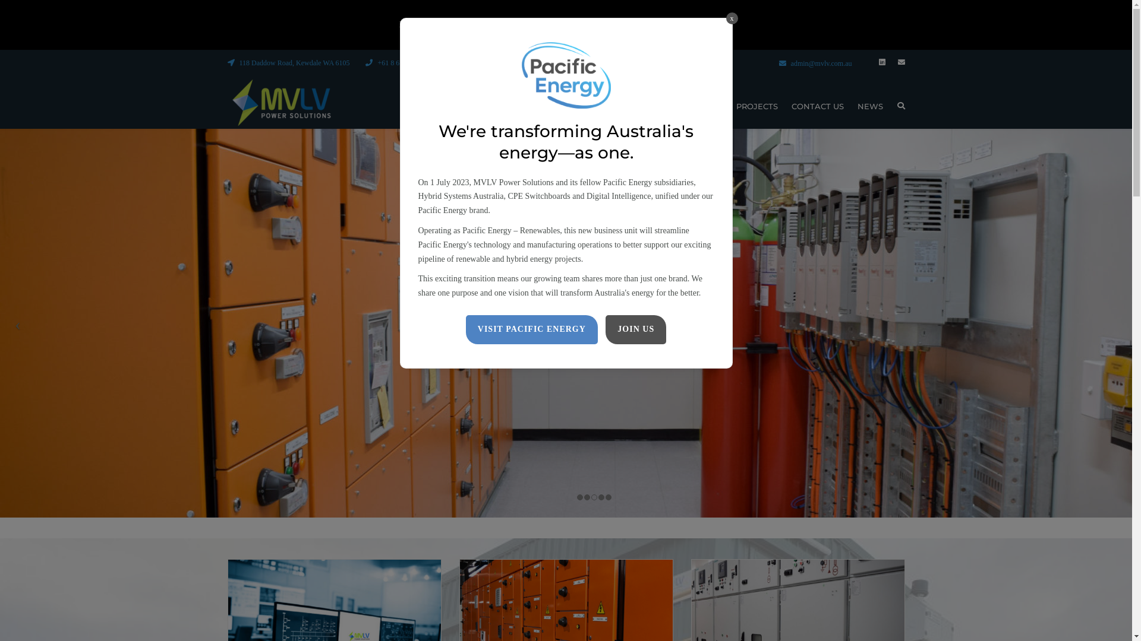  Describe the element at coordinates (636, 330) in the screenshot. I see `JOIN US` at that location.